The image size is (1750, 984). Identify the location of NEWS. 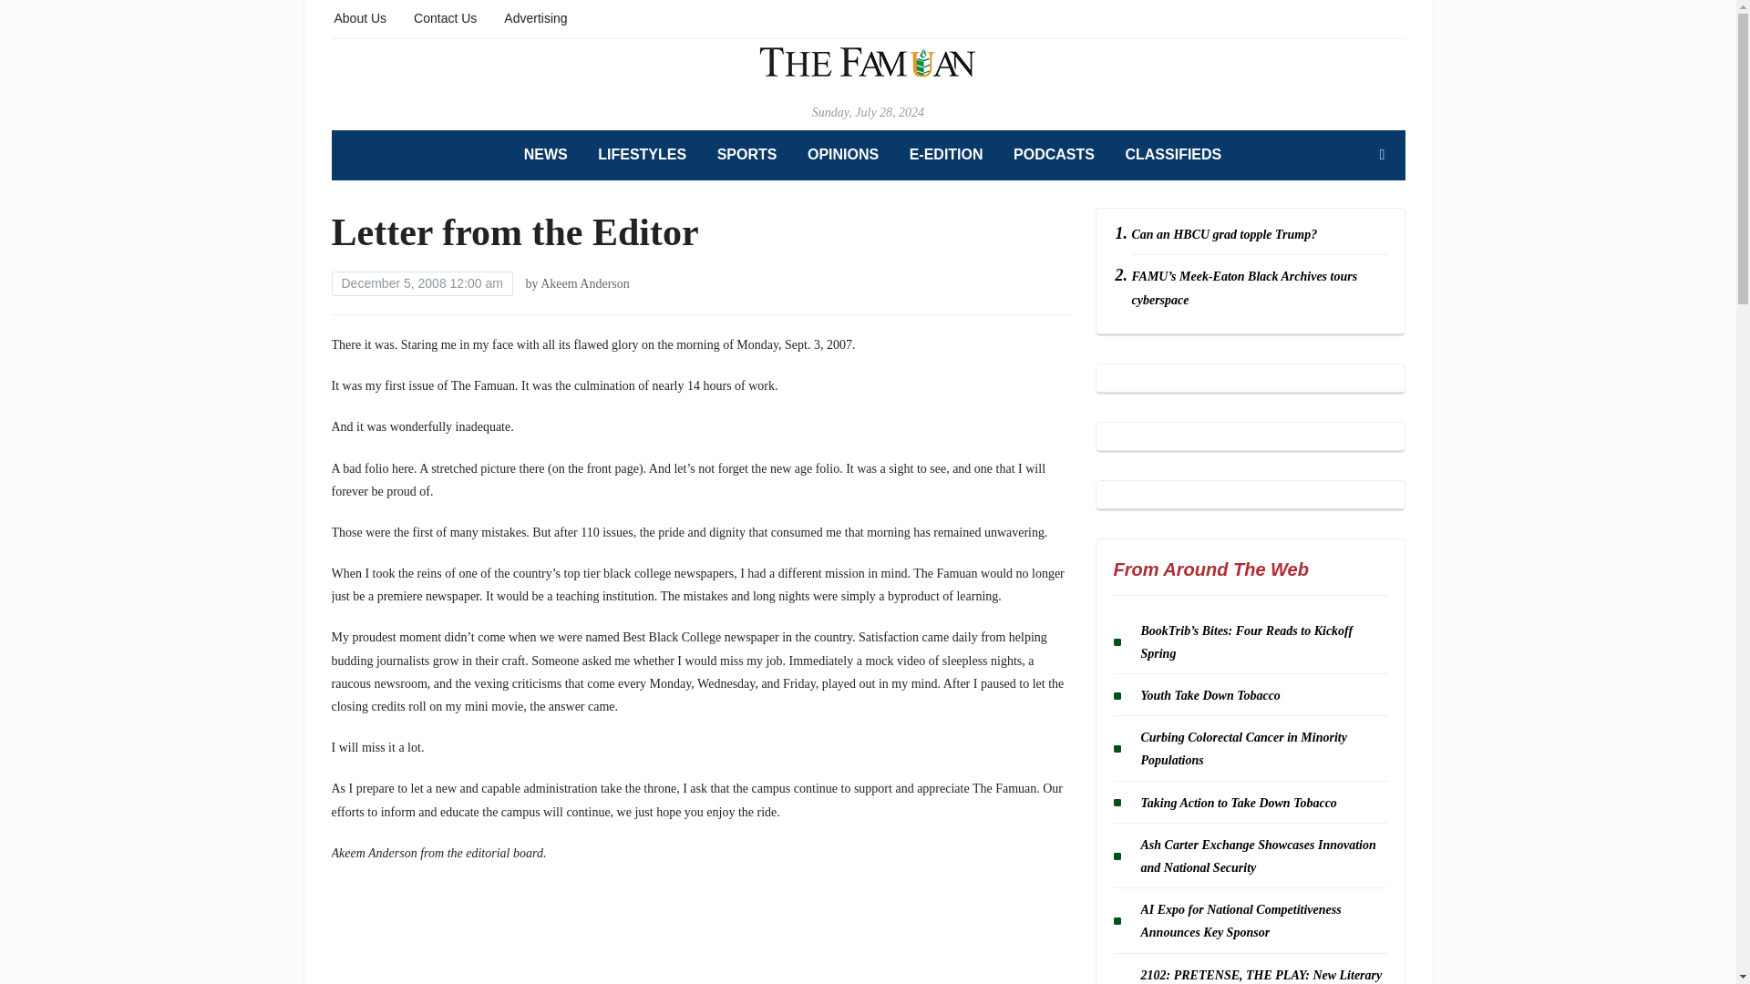
(545, 155).